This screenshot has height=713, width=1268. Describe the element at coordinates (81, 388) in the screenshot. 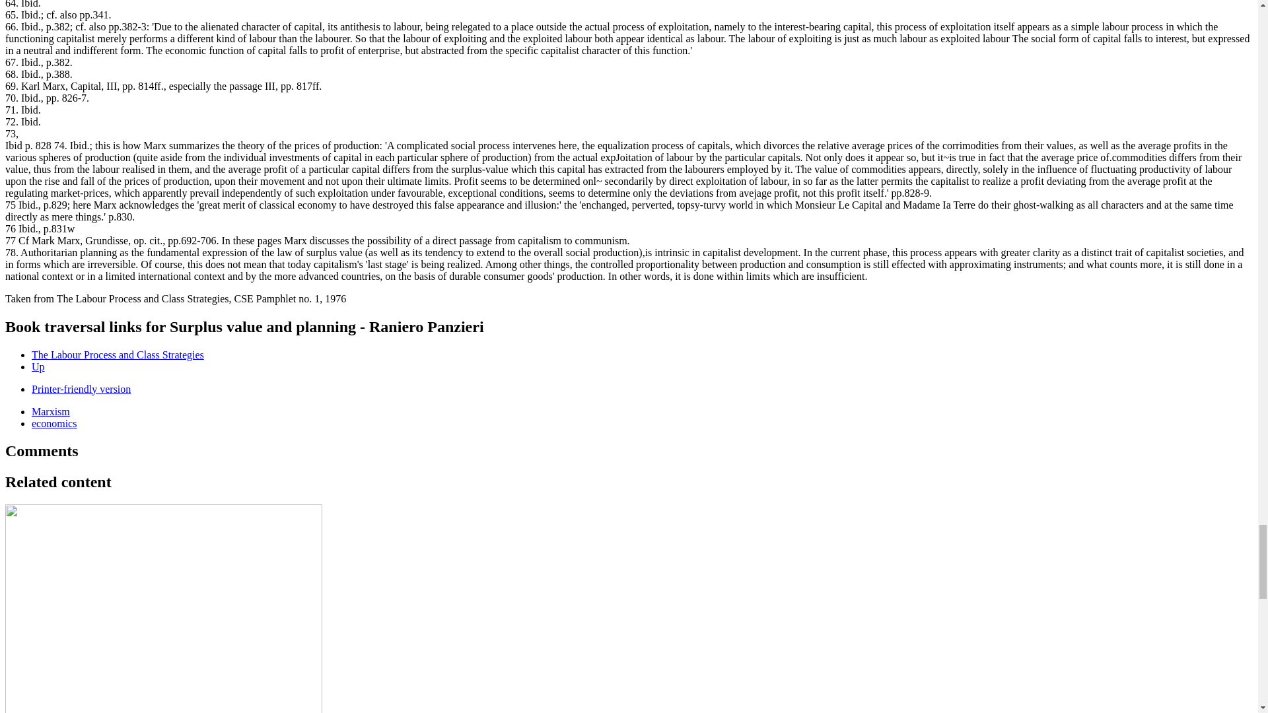

I see `Printer-friendly version` at that location.